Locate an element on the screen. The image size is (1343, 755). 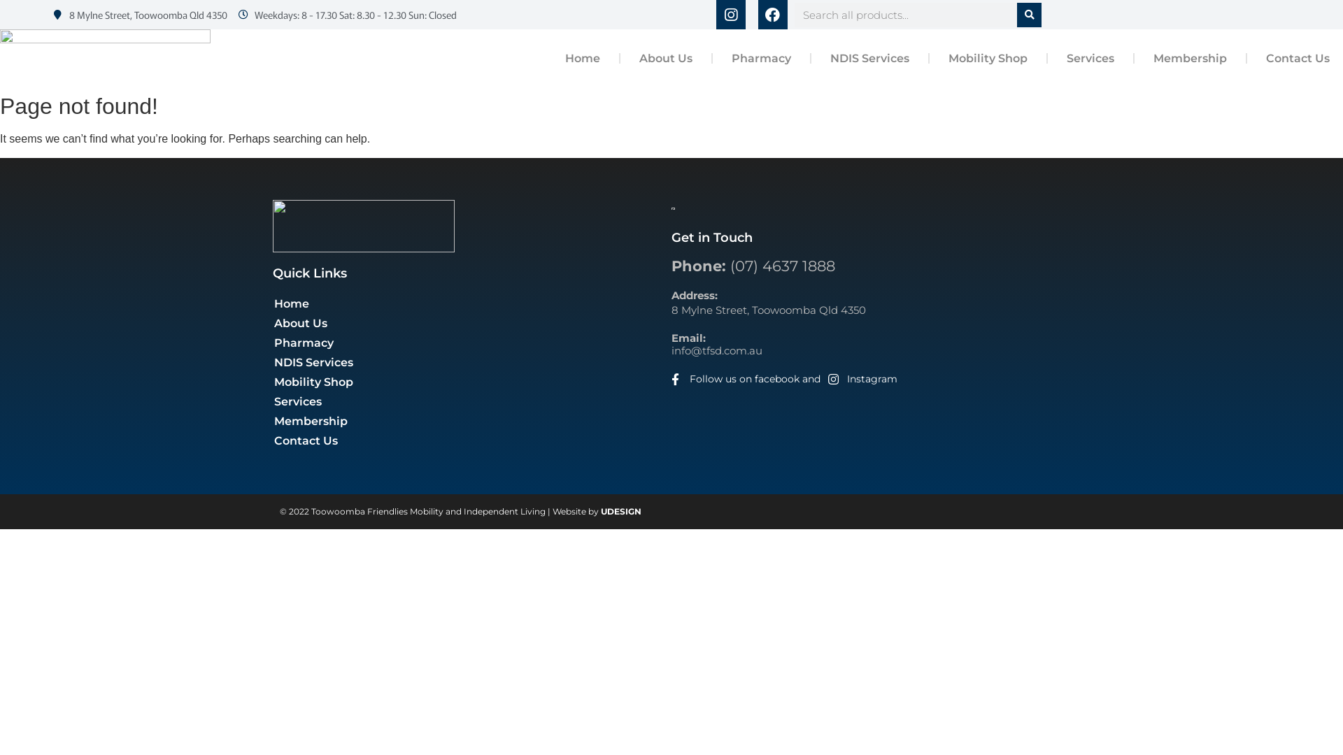
Phone: (07) 4637 1888 is located at coordinates (753, 266).